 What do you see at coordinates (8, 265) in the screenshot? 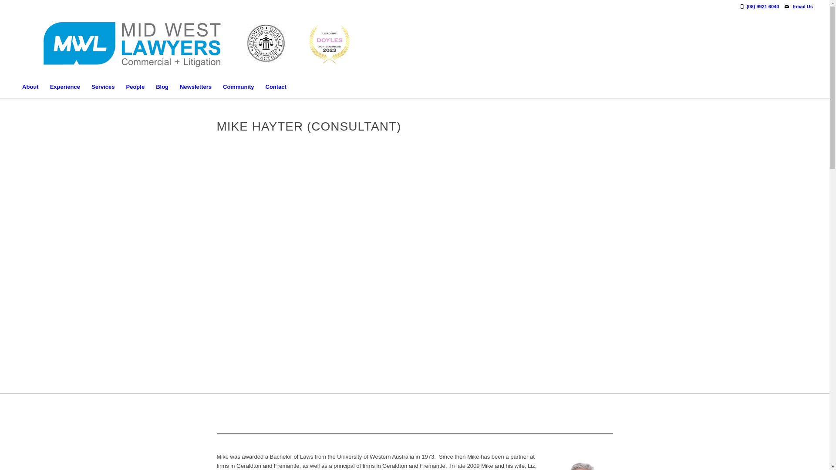
I see `Previous` at bounding box center [8, 265].